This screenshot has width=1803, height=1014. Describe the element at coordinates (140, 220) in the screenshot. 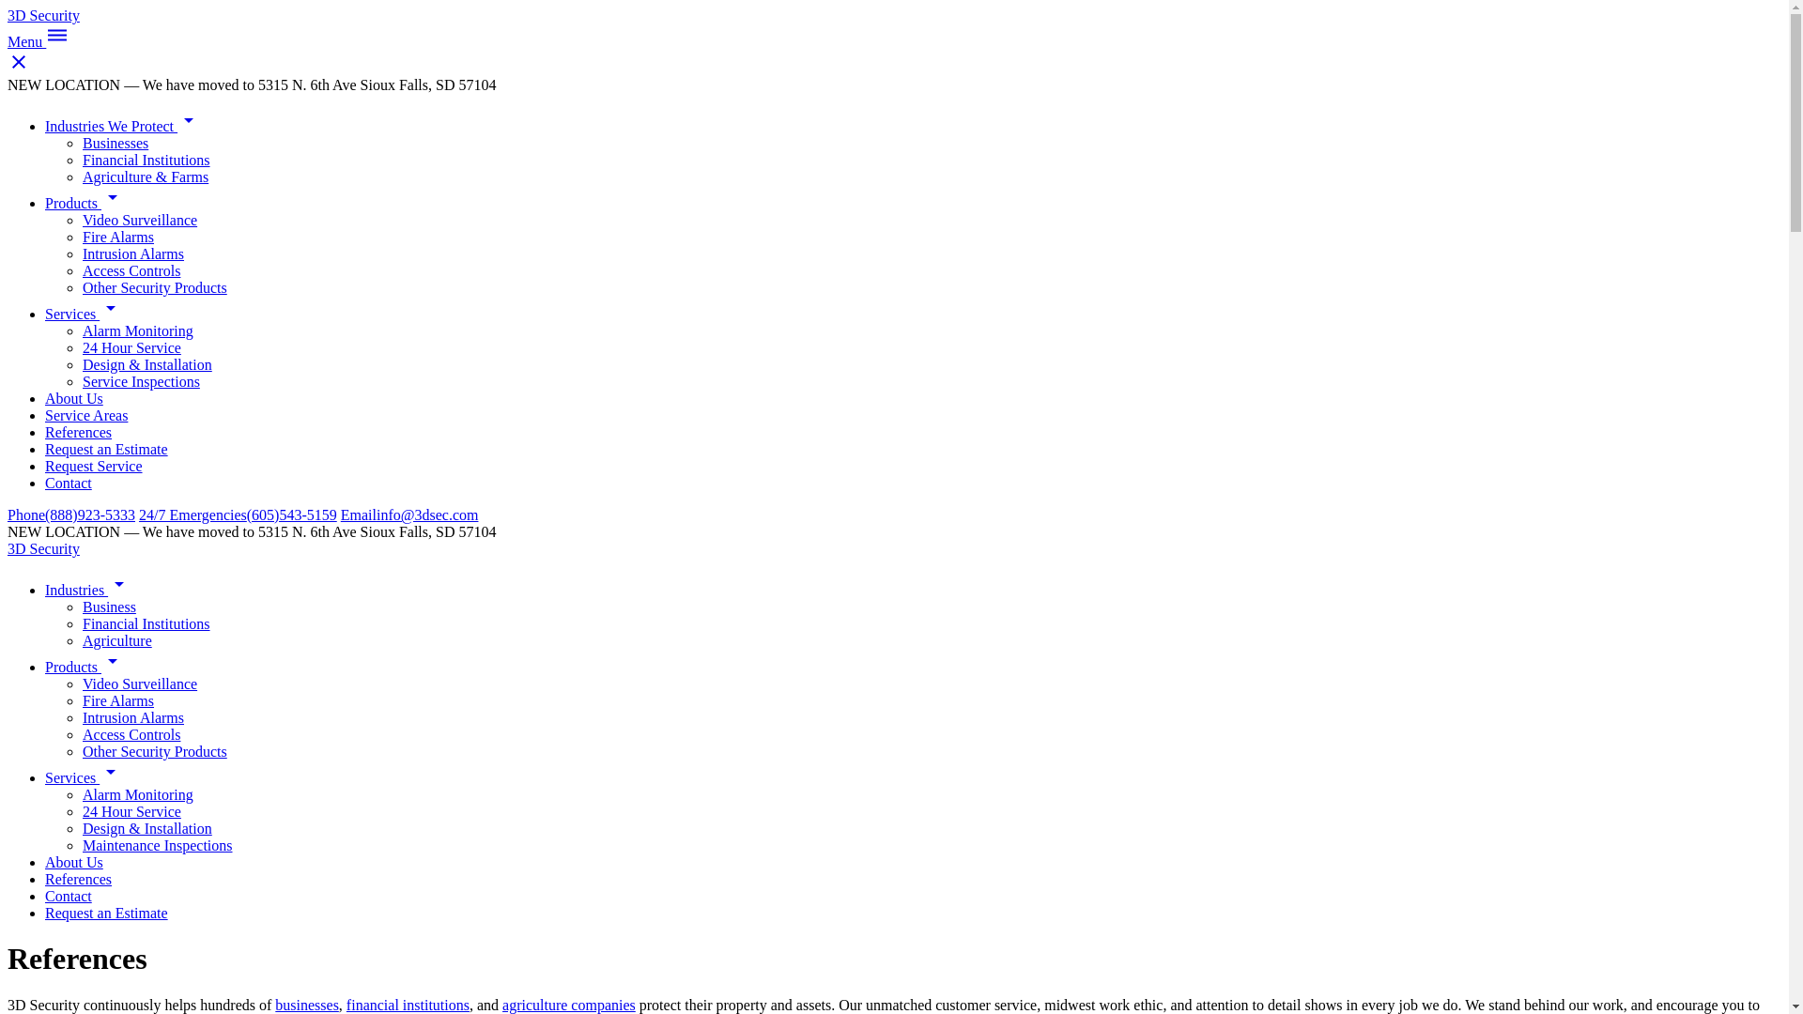

I see `Video Surveillance` at that location.